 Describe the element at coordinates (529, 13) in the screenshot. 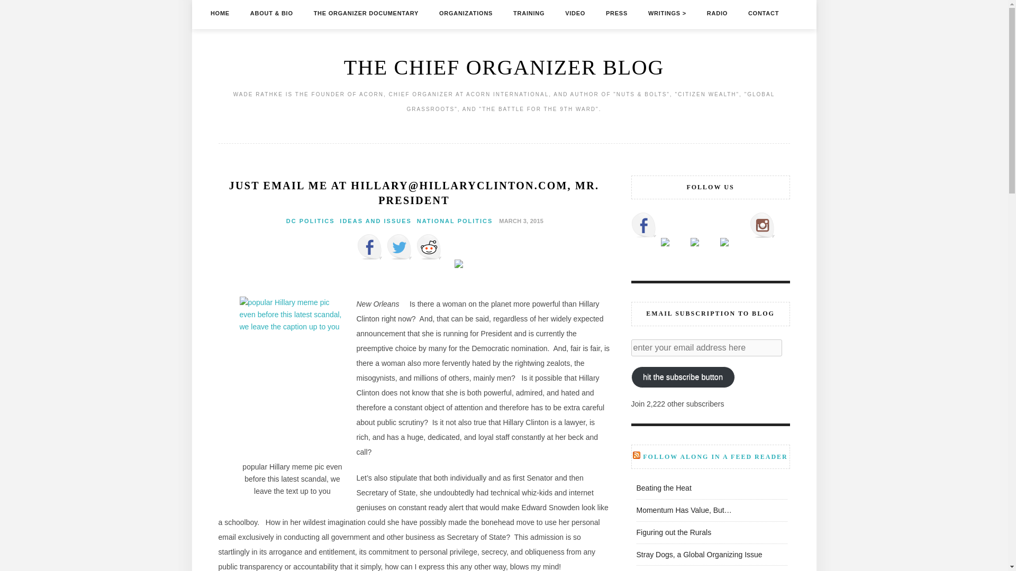

I see `TRAINING` at that location.